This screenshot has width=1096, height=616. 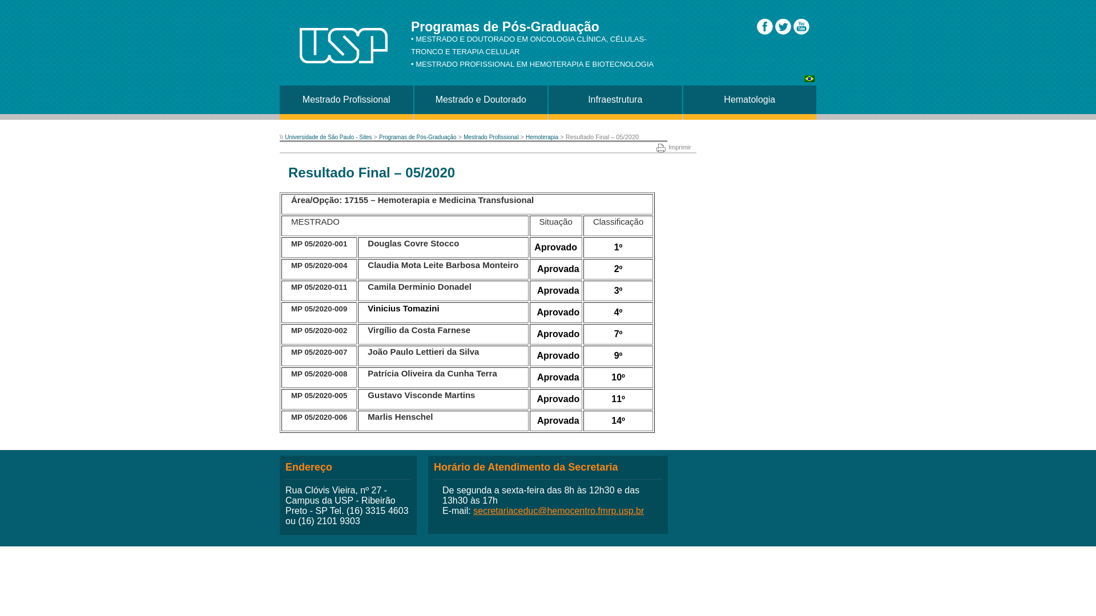 What do you see at coordinates (674, 147) in the screenshot?
I see `Imprimir` at bounding box center [674, 147].